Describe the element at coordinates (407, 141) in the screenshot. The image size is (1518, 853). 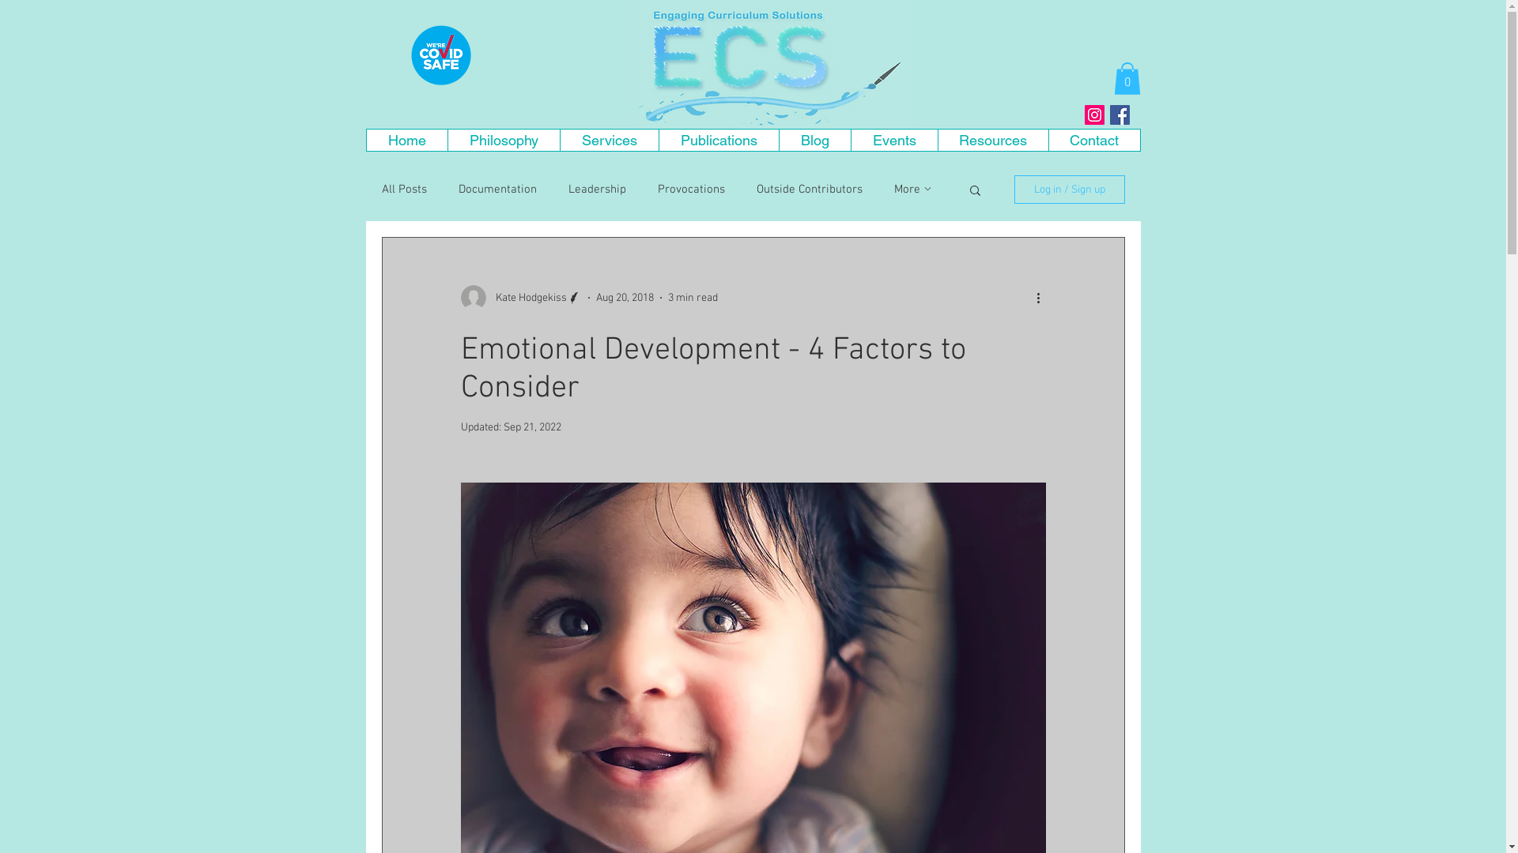
I see `Home` at that location.